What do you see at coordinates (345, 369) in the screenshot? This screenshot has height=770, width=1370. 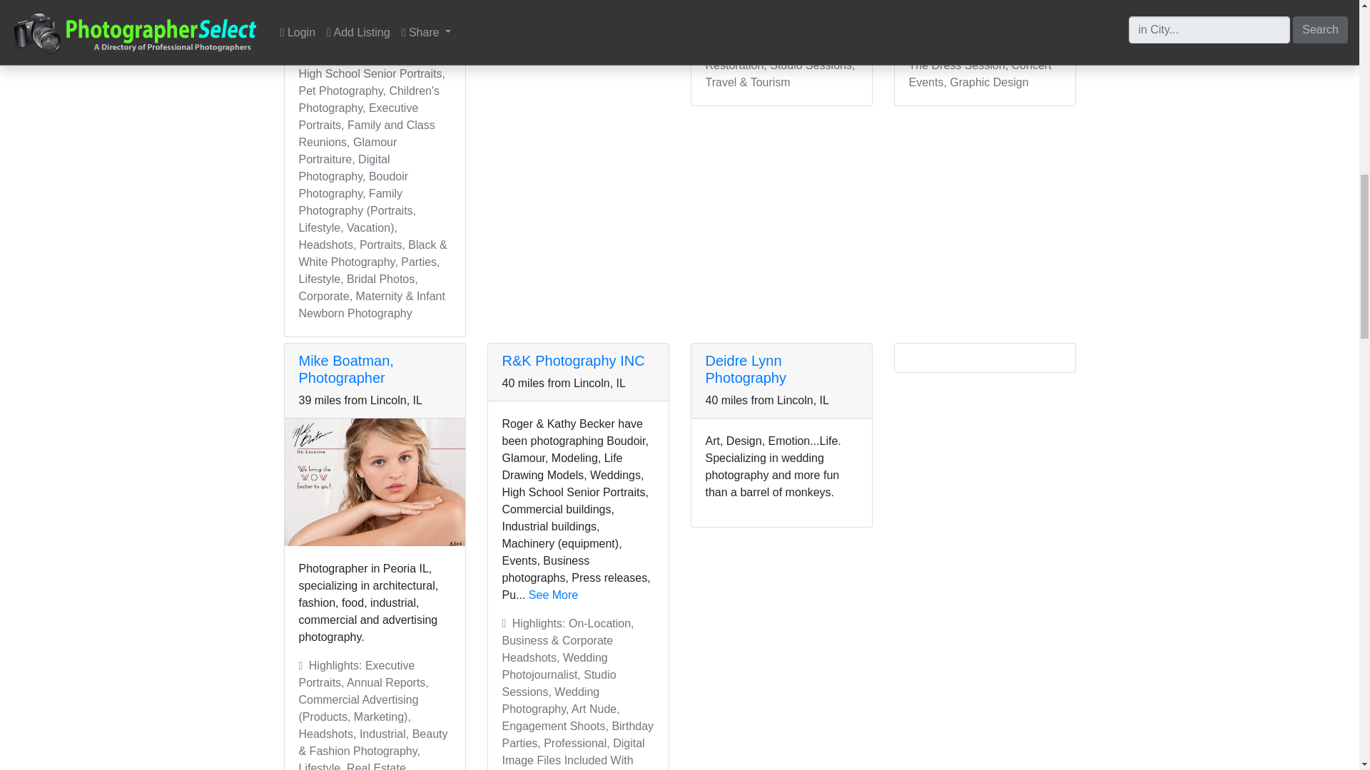 I see `Mike Boatman, Photographer` at bounding box center [345, 369].